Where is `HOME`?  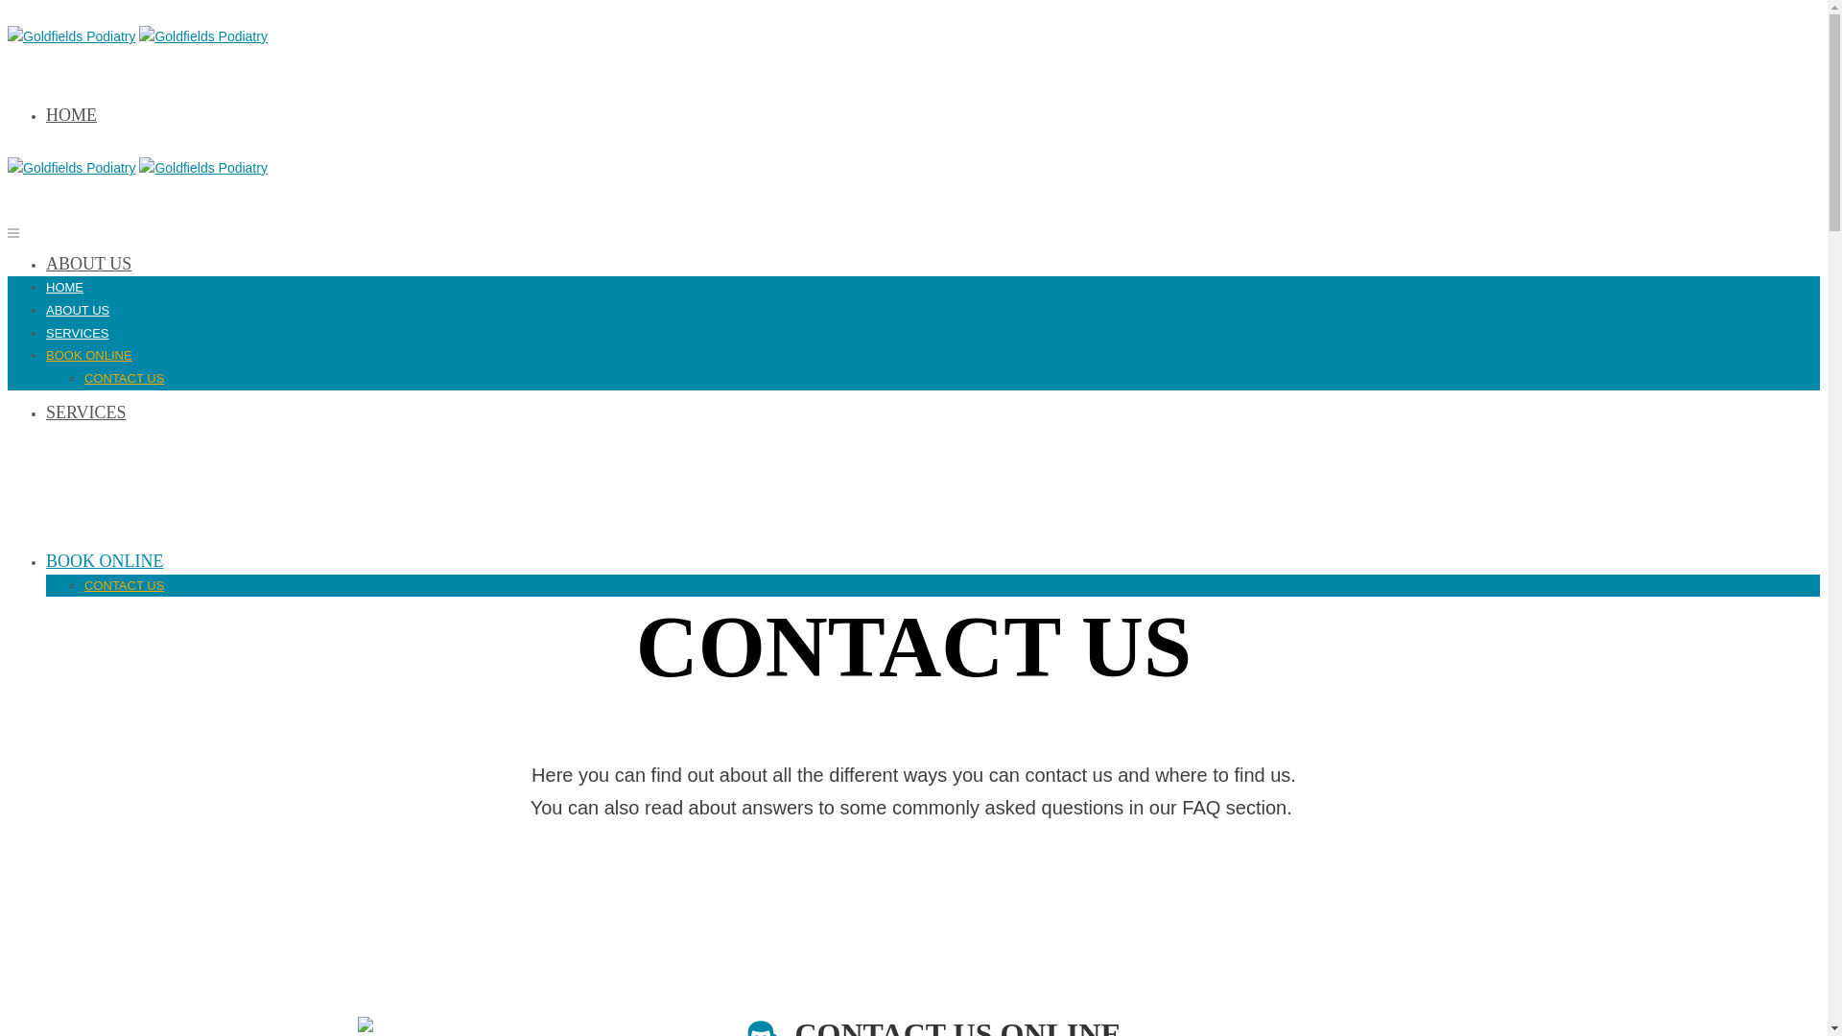
HOME is located at coordinates (71, 115).